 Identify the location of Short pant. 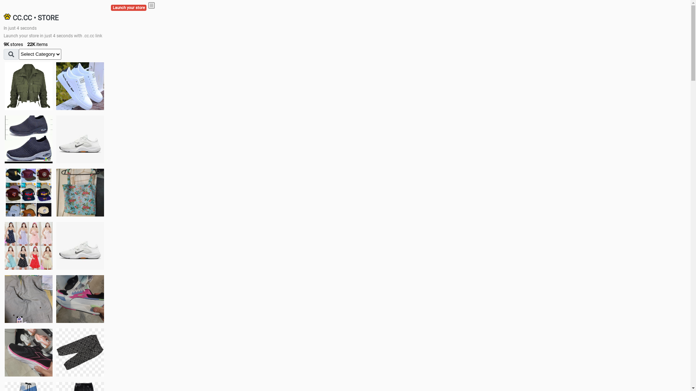
(80, 352).